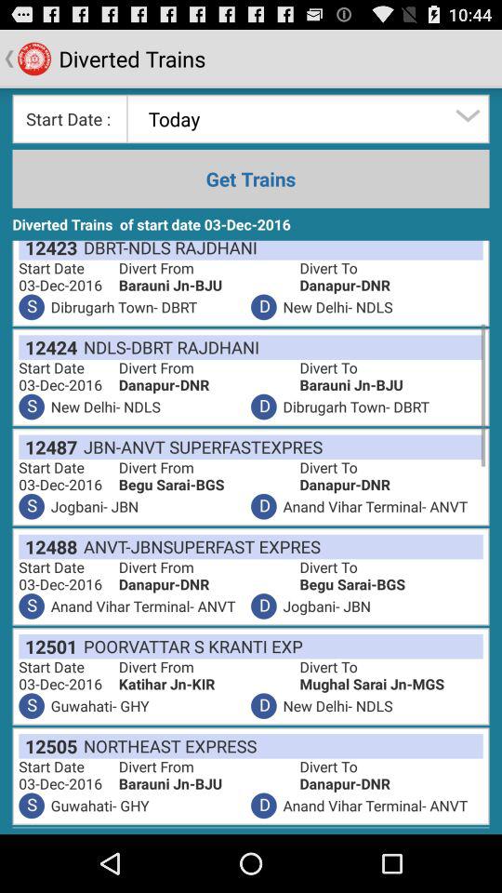 The width and height of the screenshot is (502, 893). I want to click on choose app next to divert to item, so click(167, 746).